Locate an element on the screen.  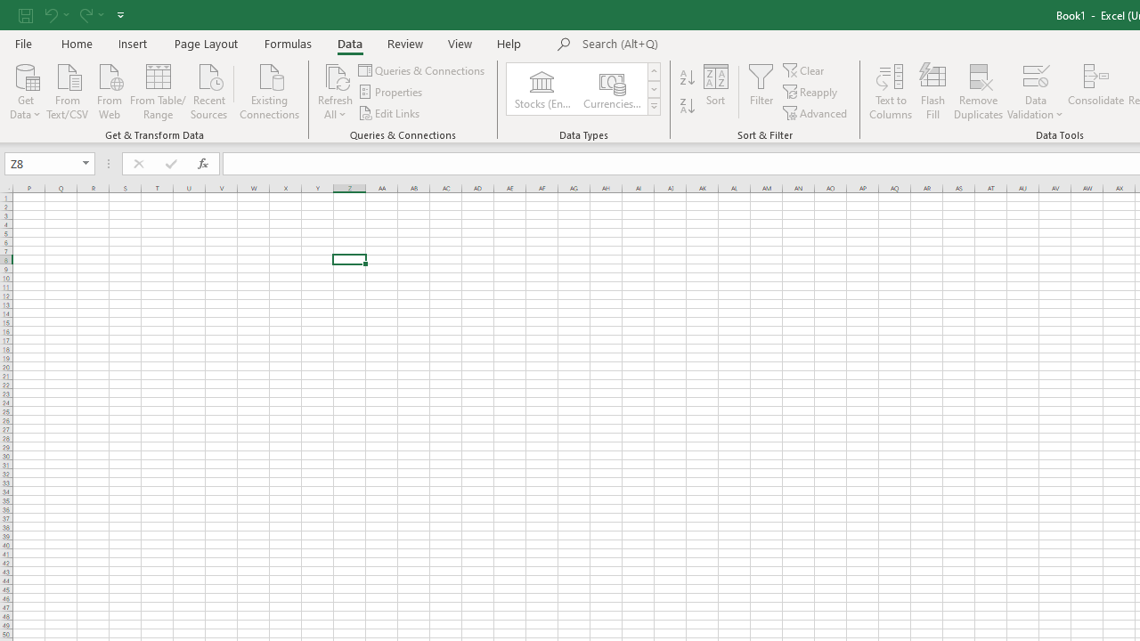
Data Types is located at coordinates (654, 107).